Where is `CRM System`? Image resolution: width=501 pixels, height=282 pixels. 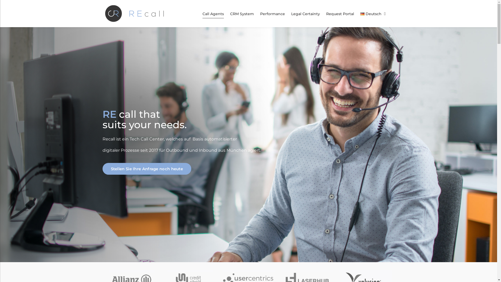 CRM System is located at coordinates (242, 14).